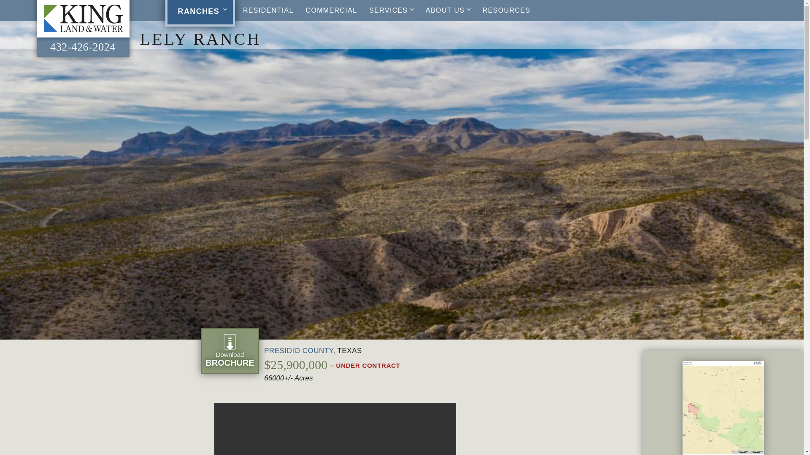  Describe the element at coordinates (200, 12) in the screenshot. I see `RANCHES` at that location.